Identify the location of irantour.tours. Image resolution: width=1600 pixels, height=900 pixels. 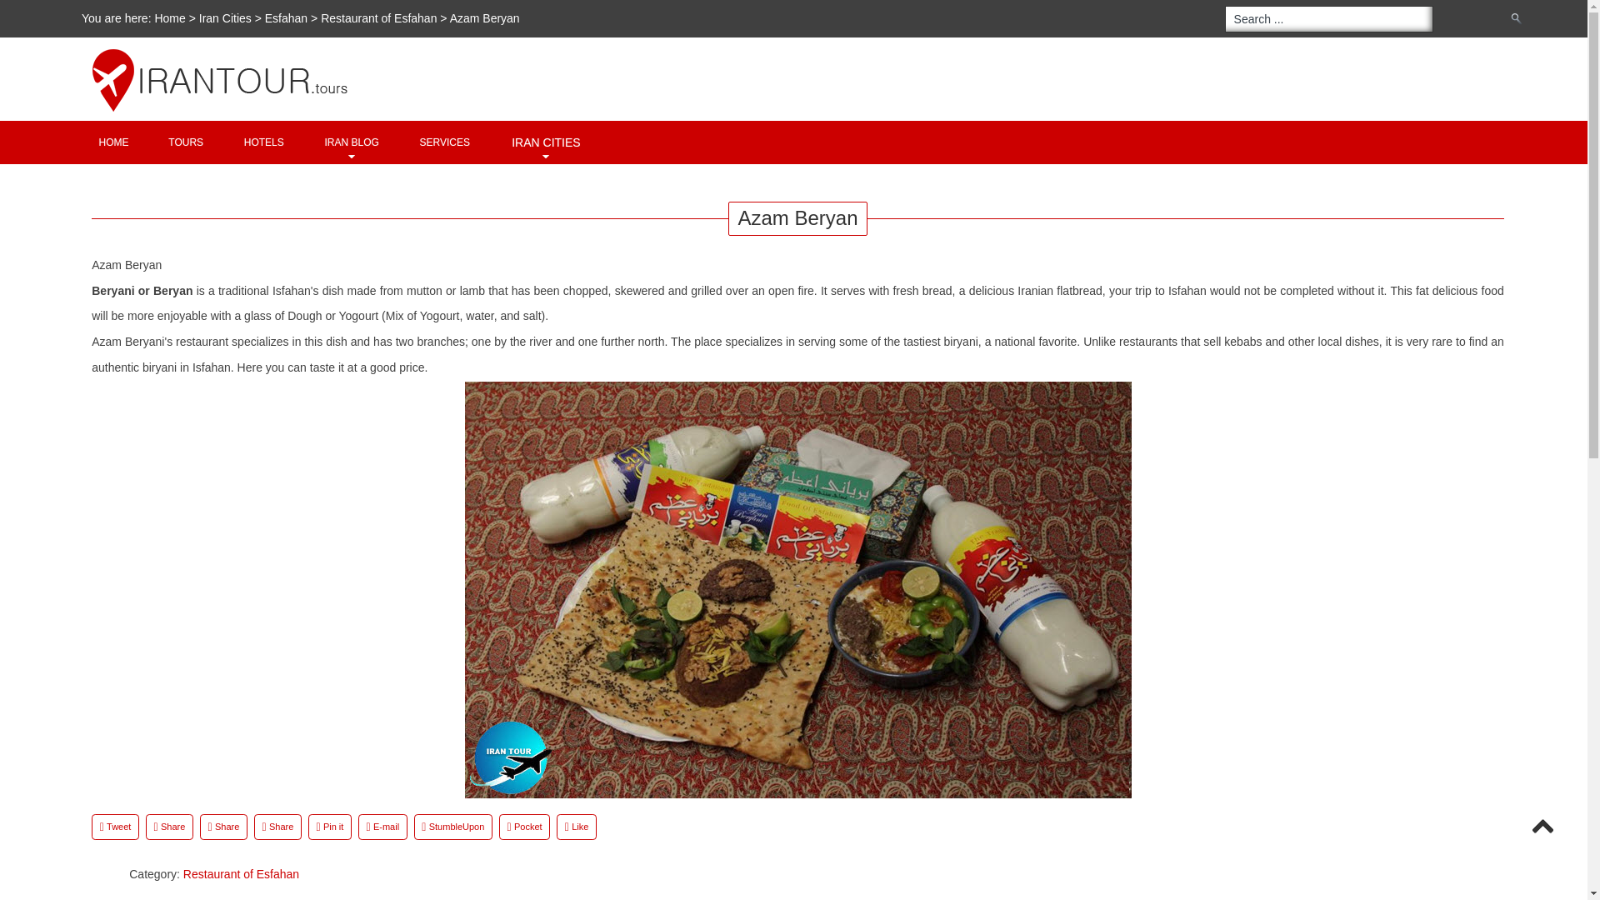
(808, 48).